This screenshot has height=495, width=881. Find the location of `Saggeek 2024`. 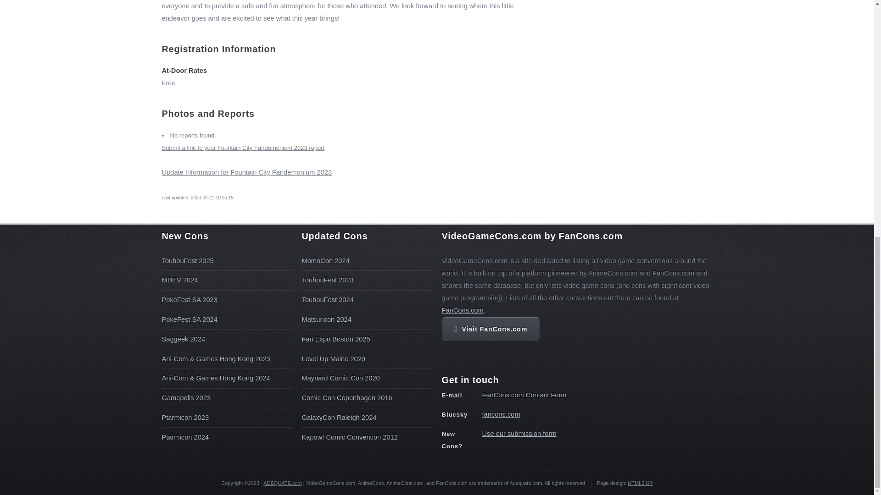

Saggeek 2024 is located at coordinates (183, 339).